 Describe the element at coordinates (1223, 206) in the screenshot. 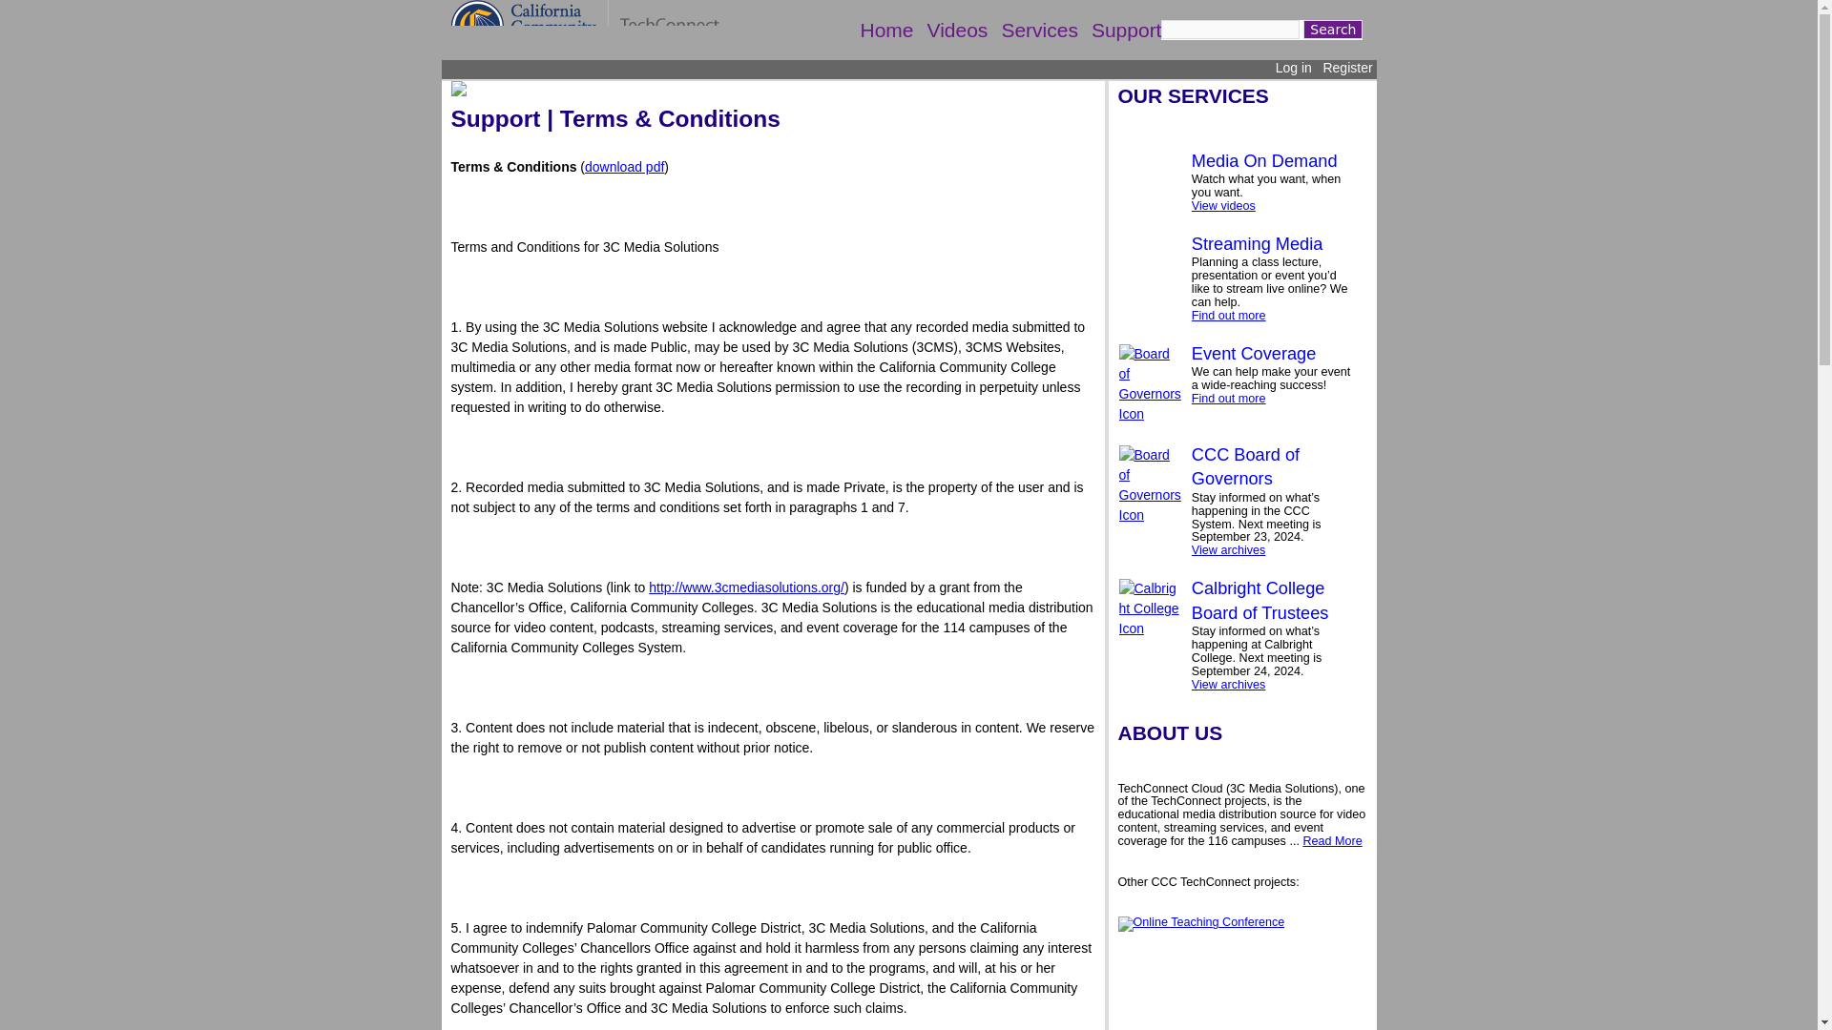

I see `View videos` at that location.